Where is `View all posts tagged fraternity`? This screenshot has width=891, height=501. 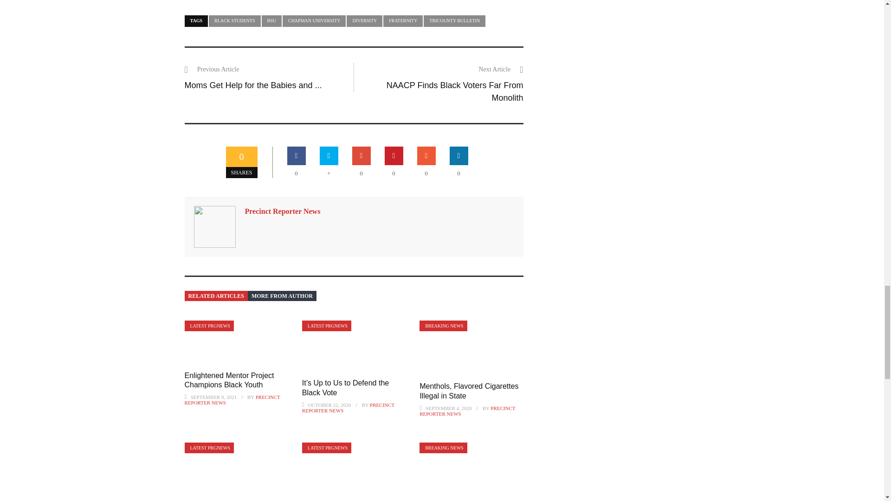 View all posts tagged fraternity is located at coordinates (403, 21).